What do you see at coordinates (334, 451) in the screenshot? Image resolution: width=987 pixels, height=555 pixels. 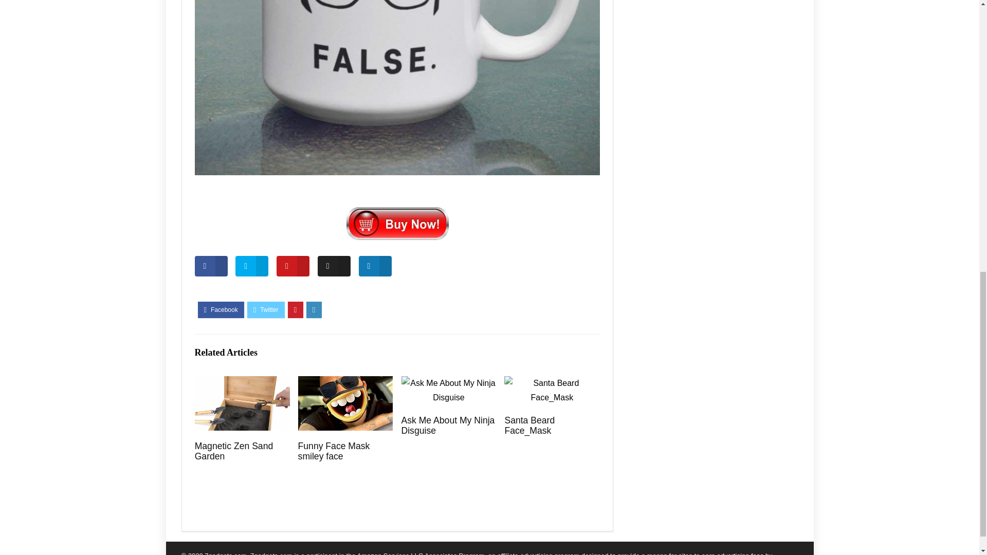 I see `Funny Face Mask smiley face` at bounding box center [334, 451].